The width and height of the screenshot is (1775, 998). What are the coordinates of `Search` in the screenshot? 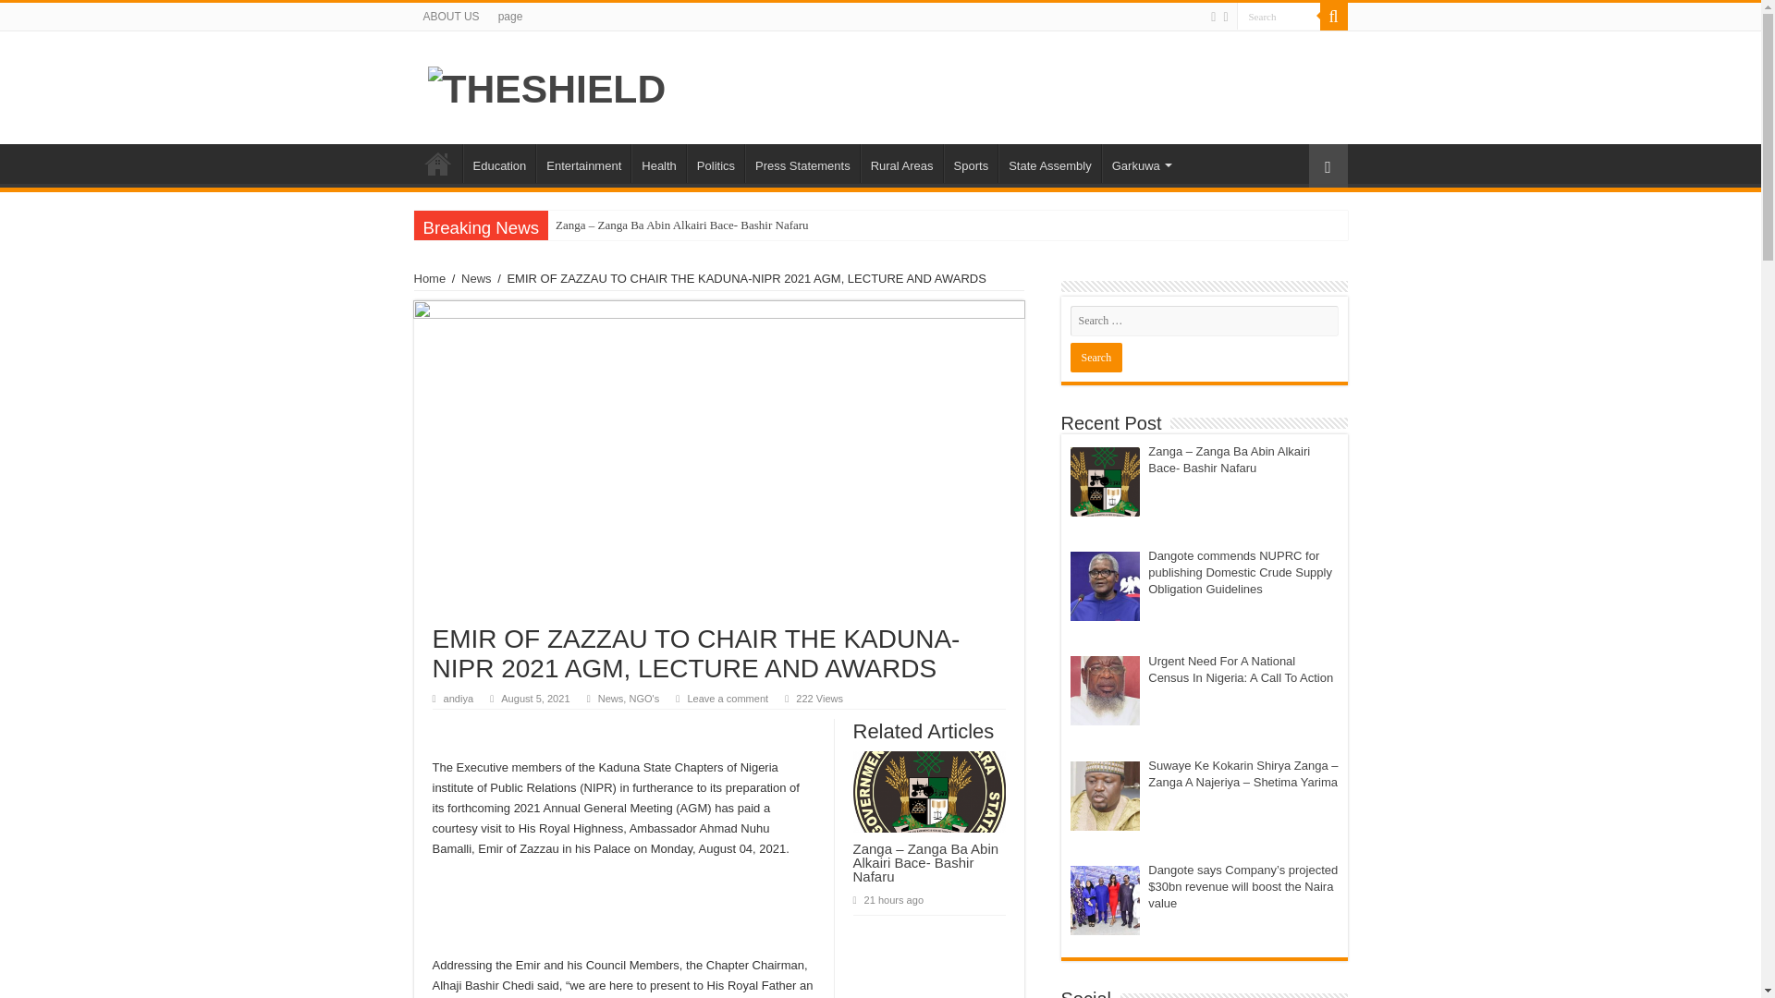 It's located at (1096, 357).